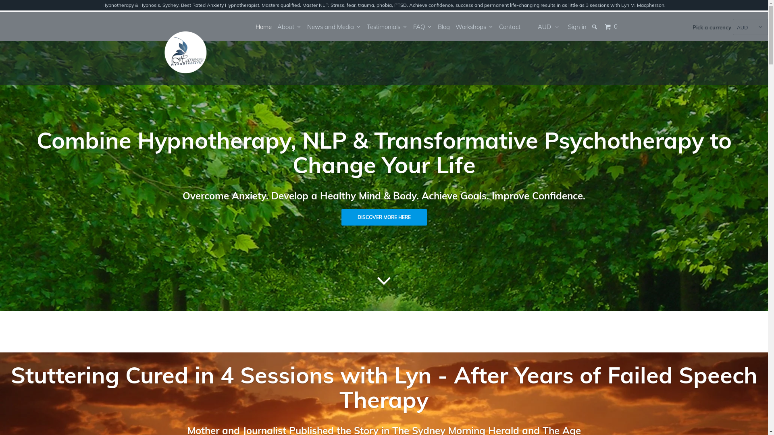 This screenshot has width=774, height=435. Describe the element at coordinates (334, 27) in the screenshot. I see `News and Media  ` at that location.